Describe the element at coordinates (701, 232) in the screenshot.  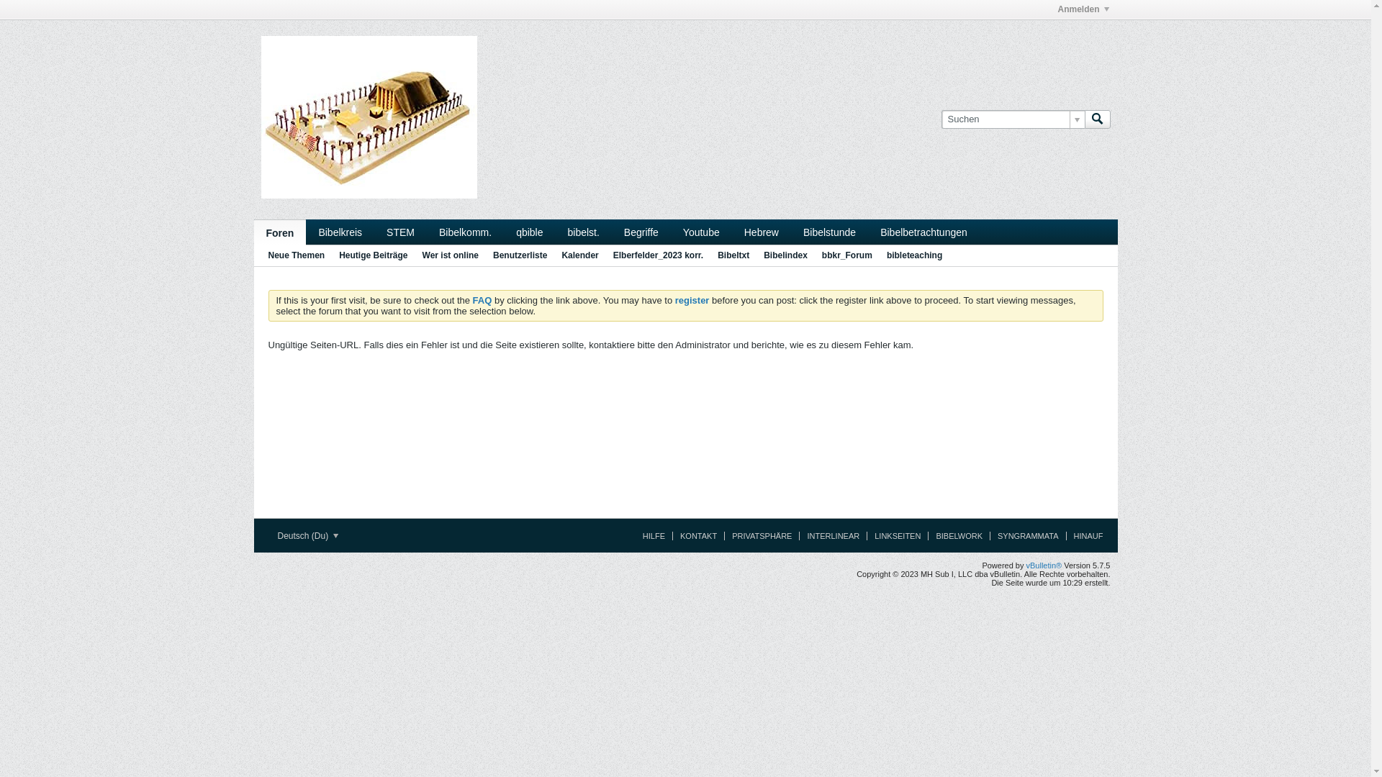
I see `Youtube` at that location.